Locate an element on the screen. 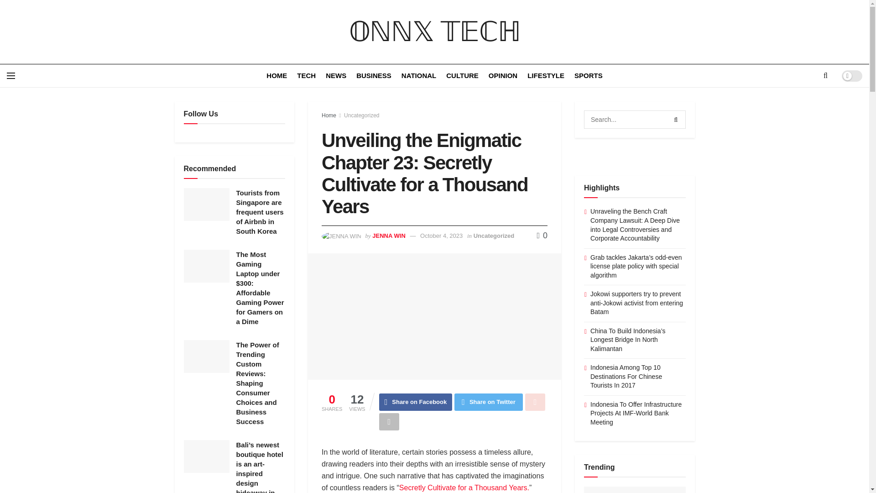 The width and height of the screenshot is (876, 493). HOME is located at coordinates (276, 76).